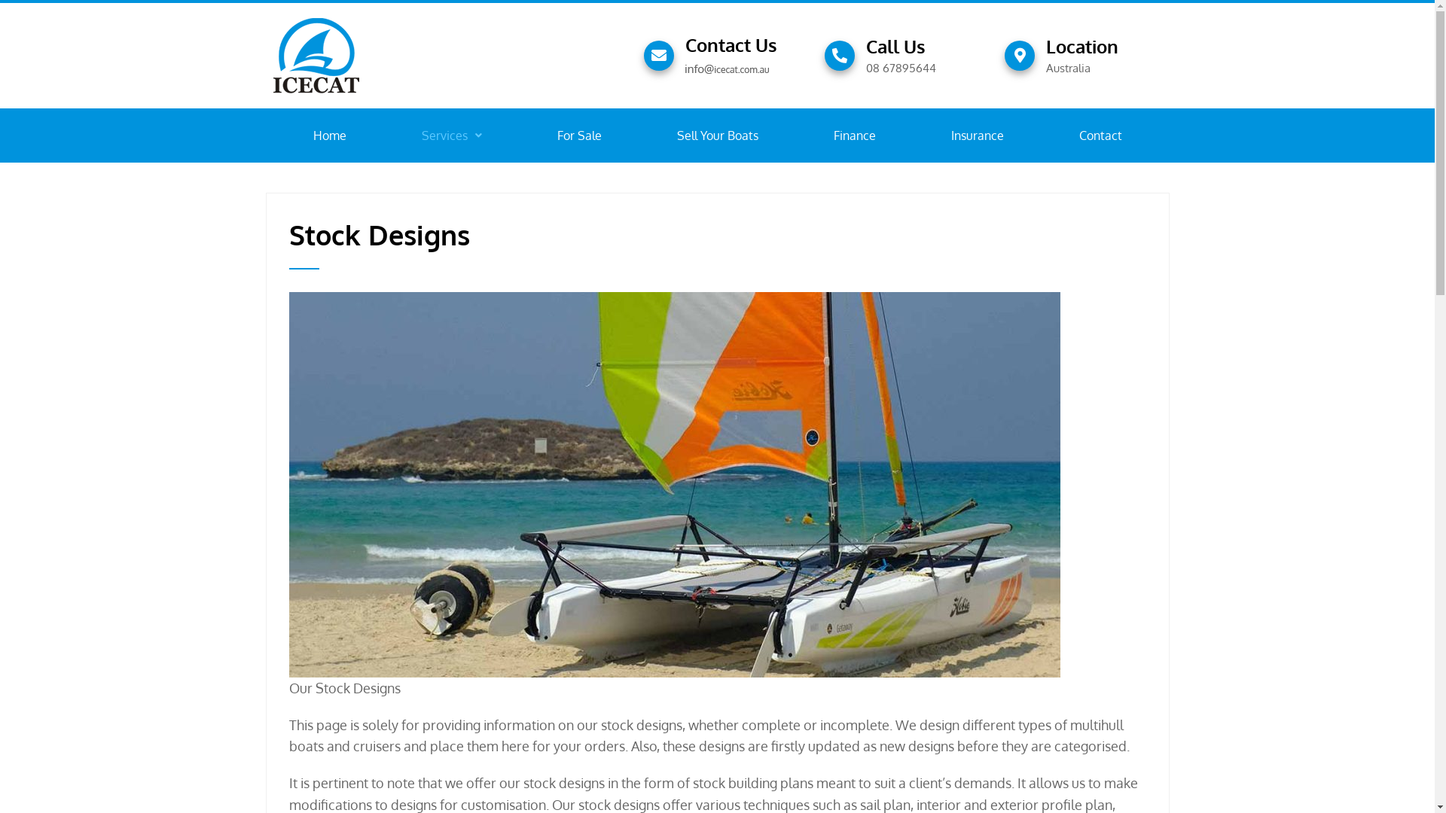  What do you see at coordinates (580, 135) in the screenshot?
I see `For Sale` at bounding box center [580, 135].